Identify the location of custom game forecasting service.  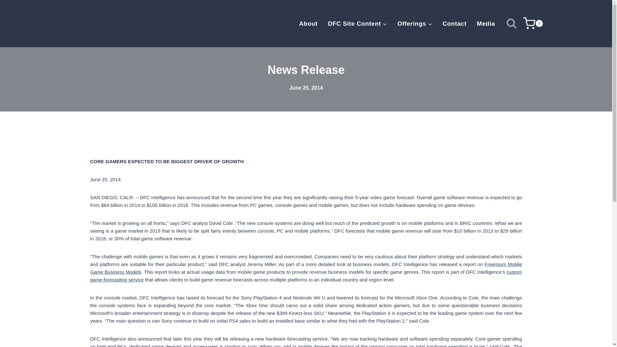
(306, 276).